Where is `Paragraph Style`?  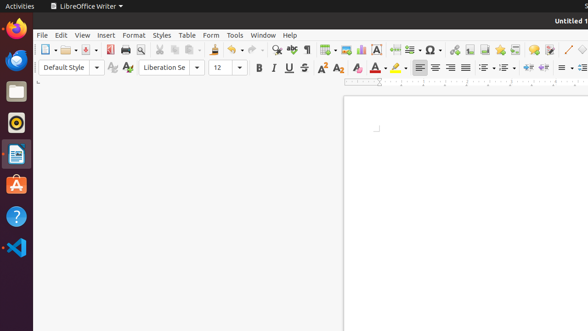 Paragraph Style is located at coordinates (72, 68).